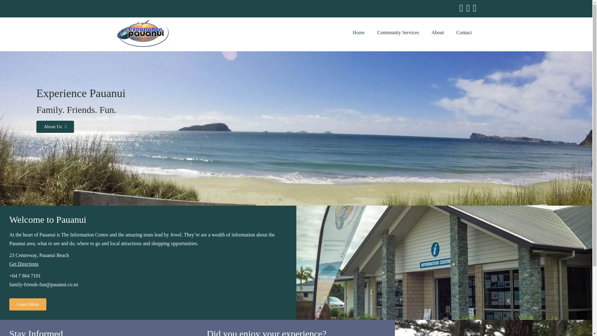 The height and width of the screenshot is (336, 597). What do you see at coordinates (55, 126) in the screenshot?
I see `About Us` at bounding box center [55, 126].